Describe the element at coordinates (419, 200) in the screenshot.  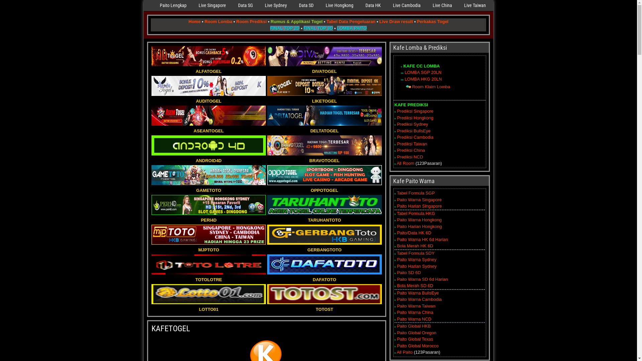
I see `Paito Warna Singapore` at that location.